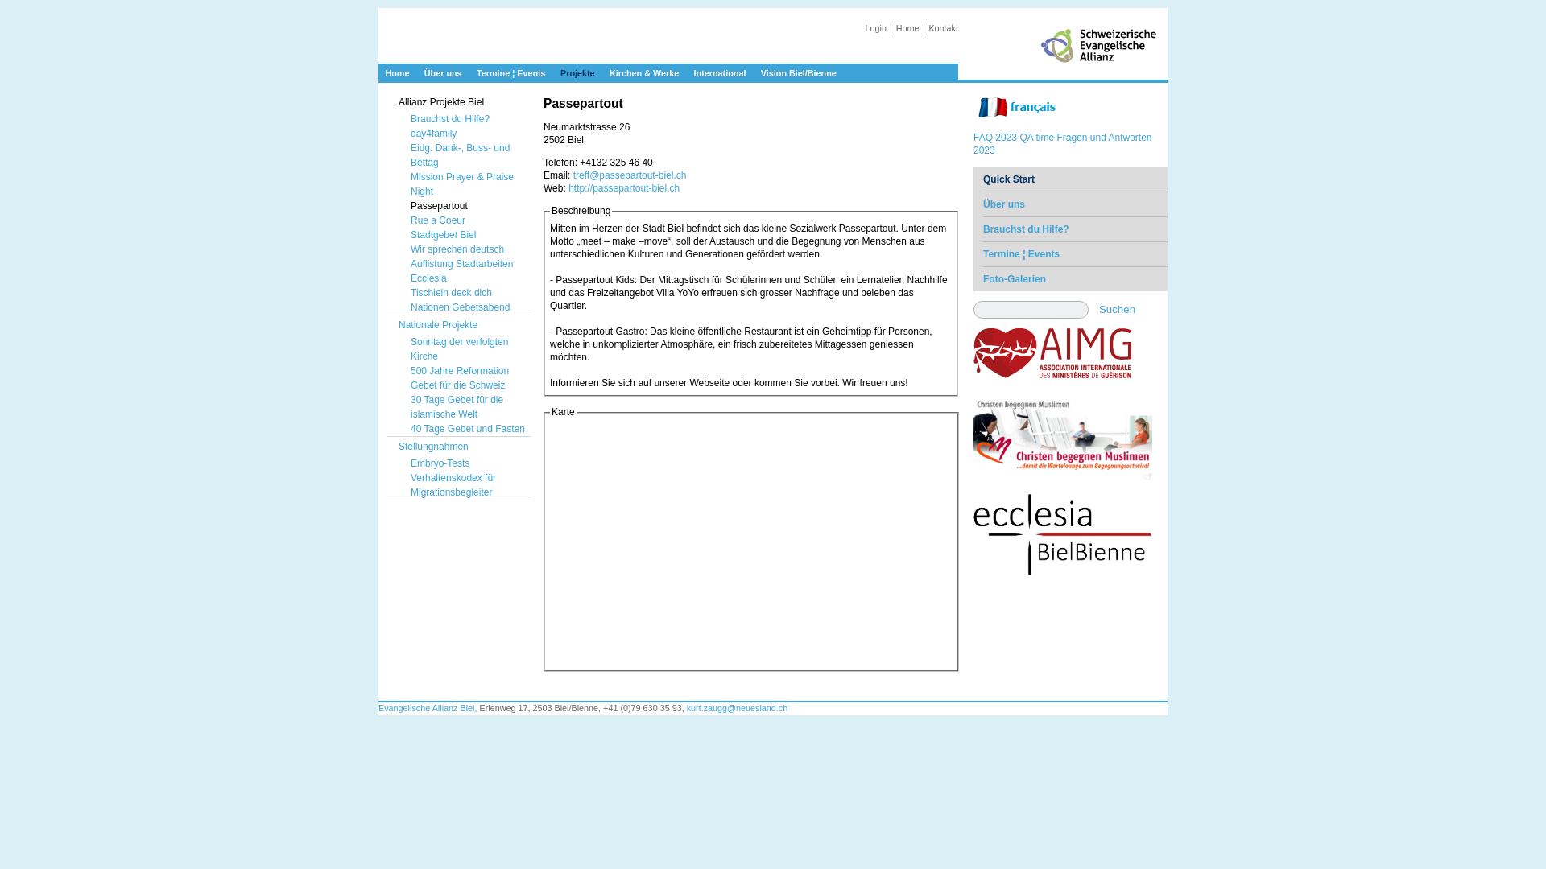  Describe the element at coordinates (799, 73) in the screenshot. I see `Vision Biel/Bienne` at that location.